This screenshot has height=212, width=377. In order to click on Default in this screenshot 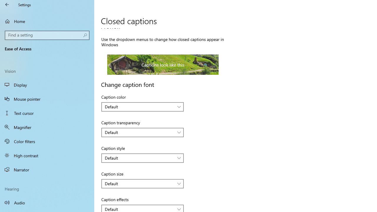, I will do `click(139, 209)`.